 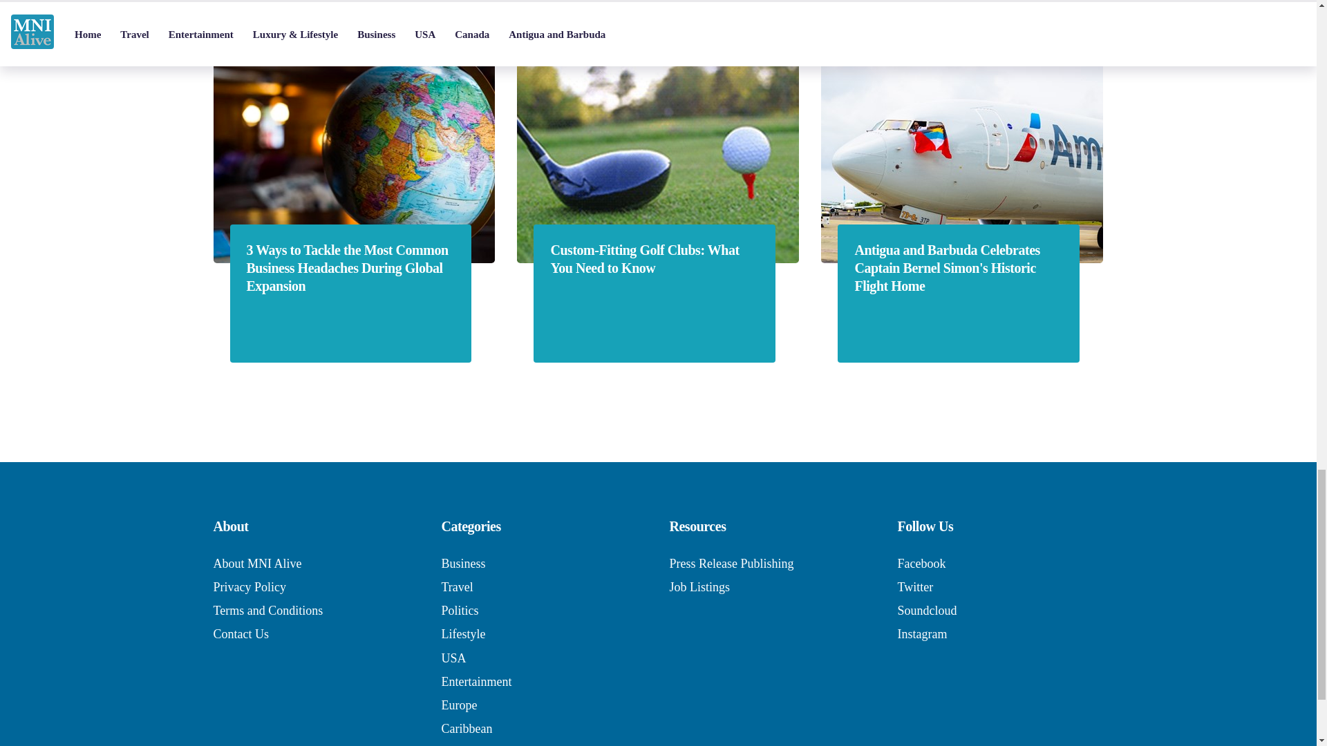 I want to click on Press Release Publishing, so click(x=731, y=564).